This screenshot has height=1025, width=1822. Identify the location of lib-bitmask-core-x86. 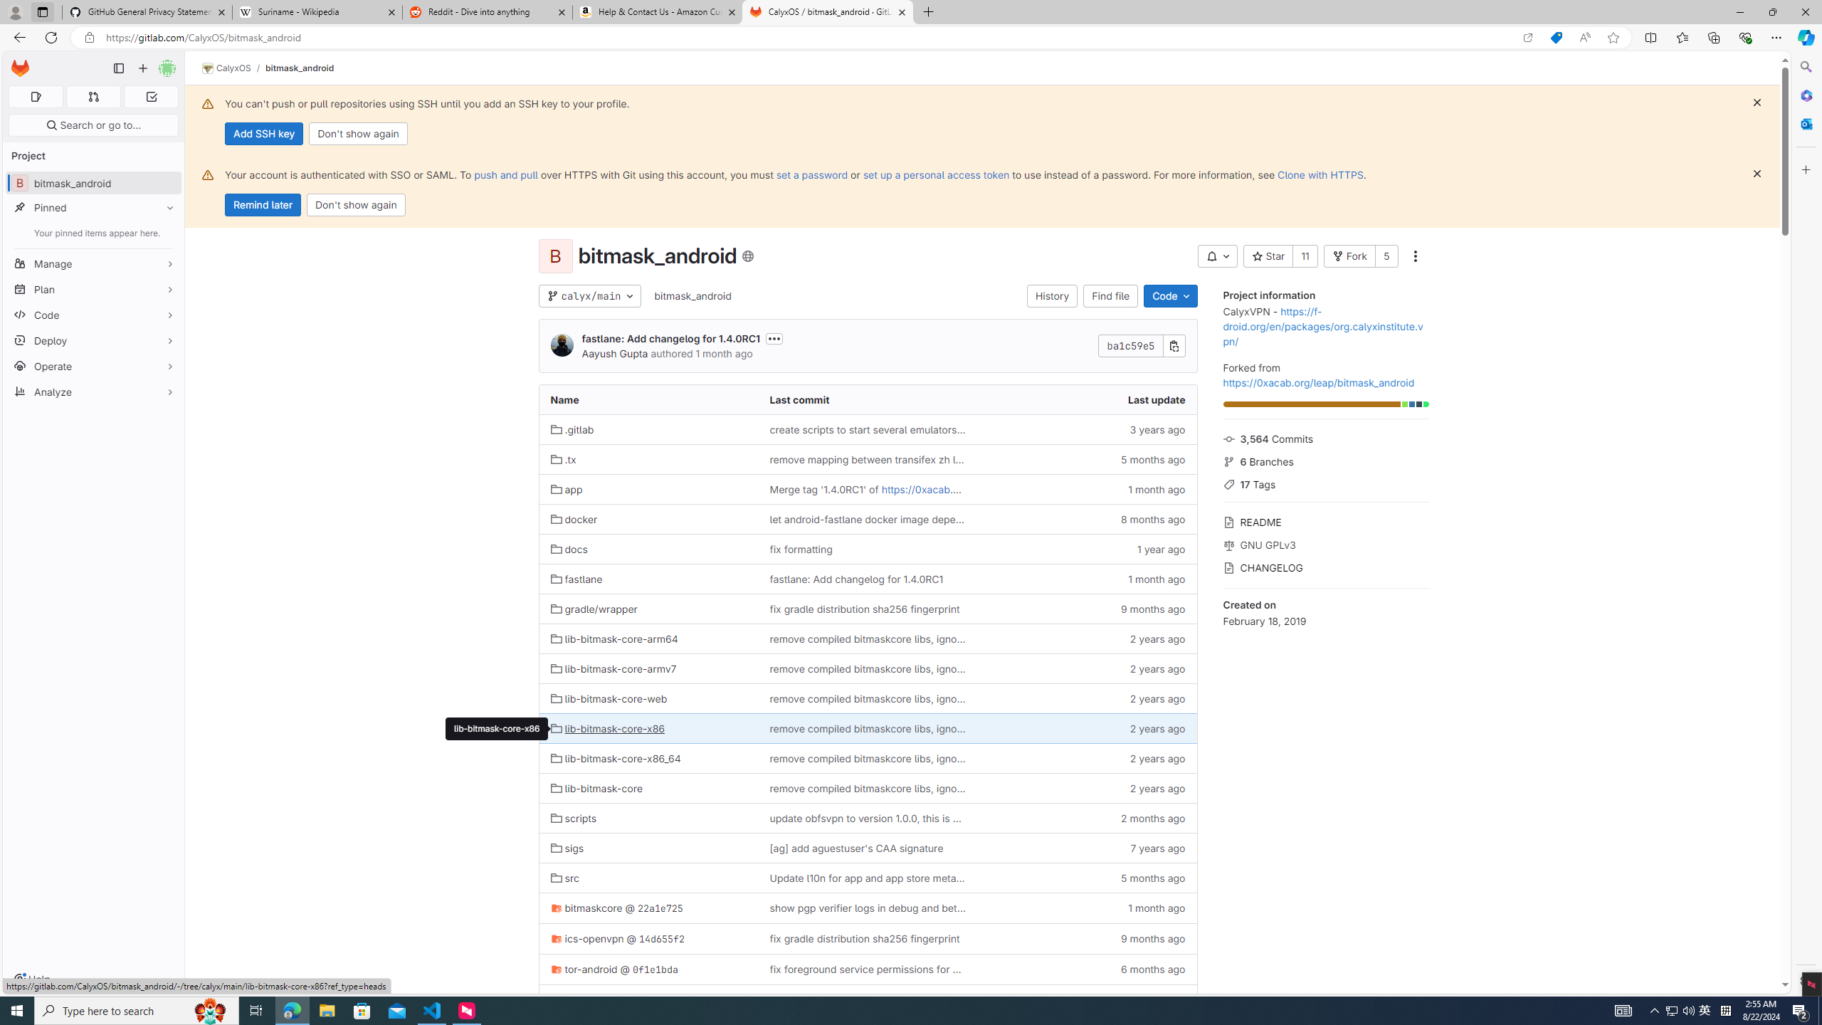
(497, 729).